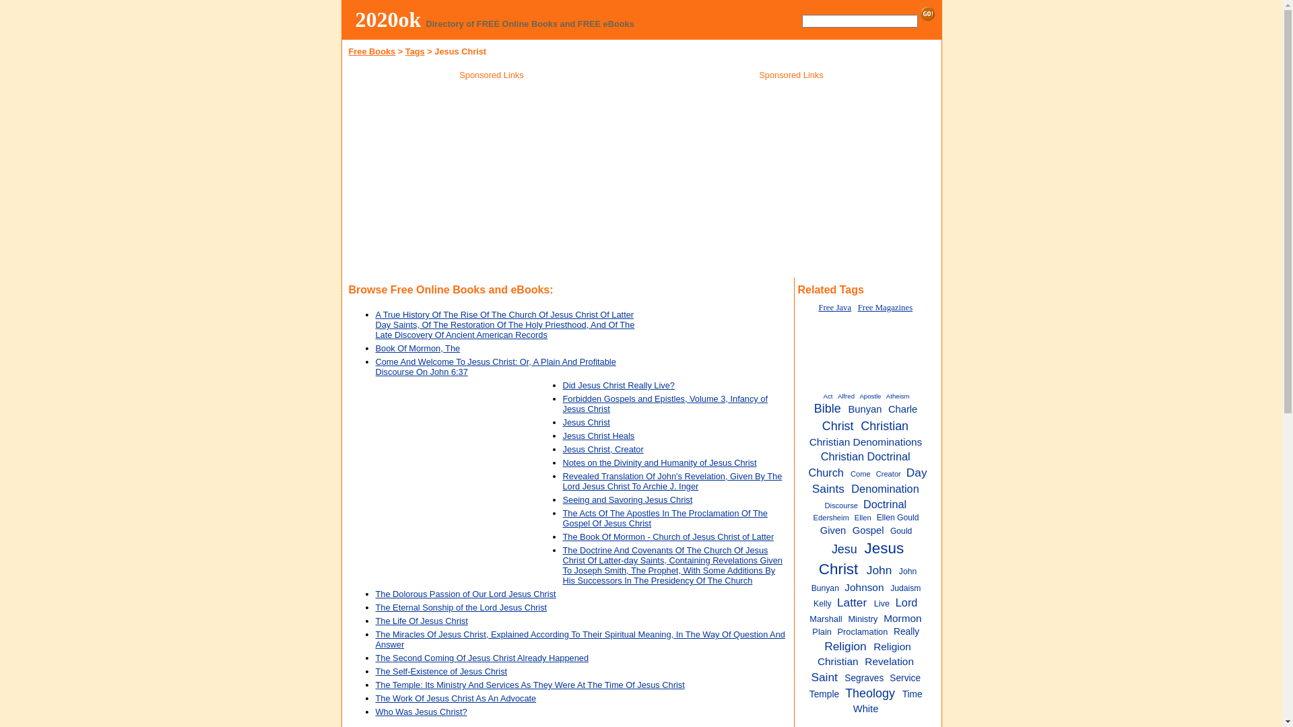 This screenshot has width=1293, height=727. What do you see at coordinates (717, 333) in the screenshot?
I see `Advertisement` at bounding box center [717, 333].